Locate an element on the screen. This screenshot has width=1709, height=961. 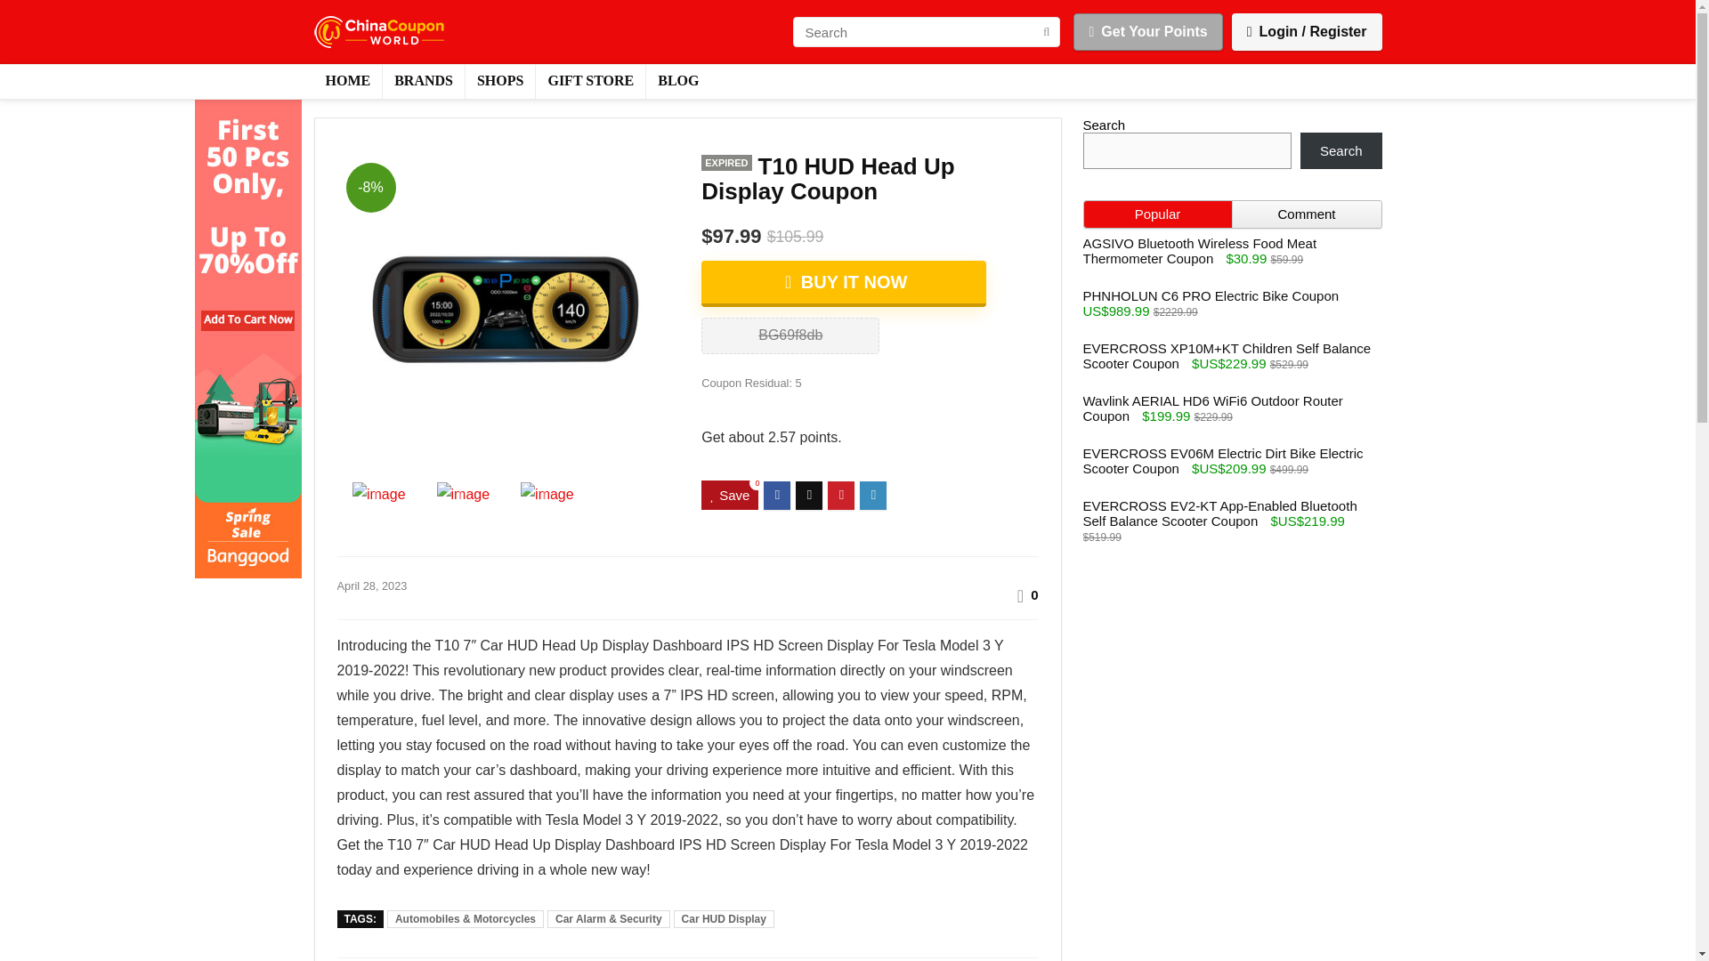
AGSIVO Bluetooth Wireless Food Meat Thermometer Coupon is located at coordinates (1198, 251).